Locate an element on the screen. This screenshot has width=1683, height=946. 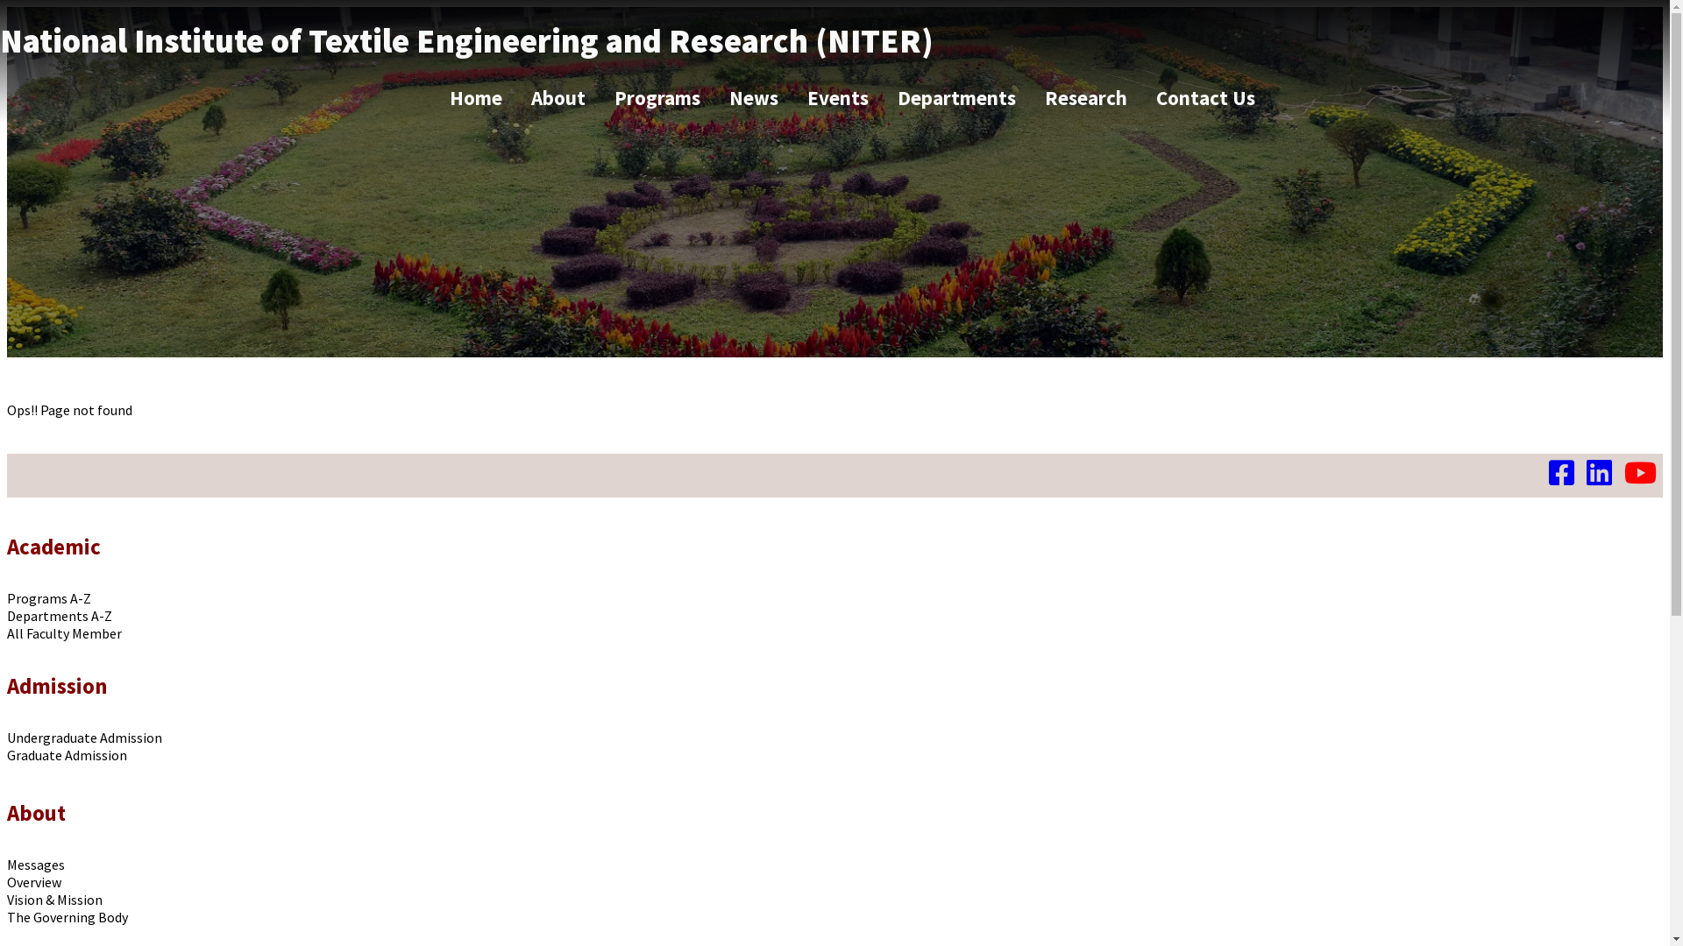
All Faculty Member is located at coordinates (65, 633).